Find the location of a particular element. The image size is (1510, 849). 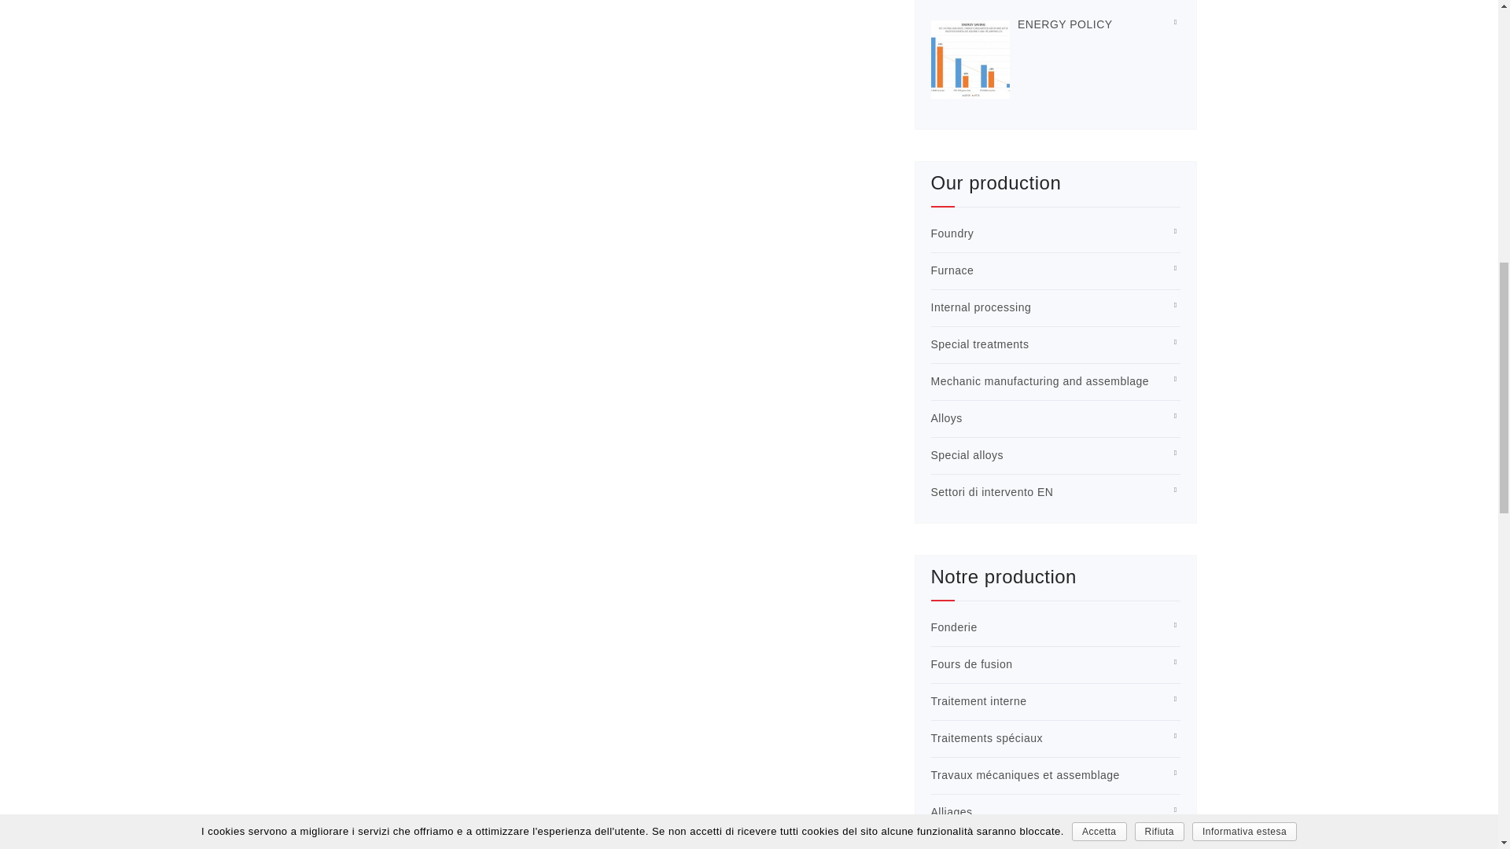

Furnace is located at coordinates (952, 270).